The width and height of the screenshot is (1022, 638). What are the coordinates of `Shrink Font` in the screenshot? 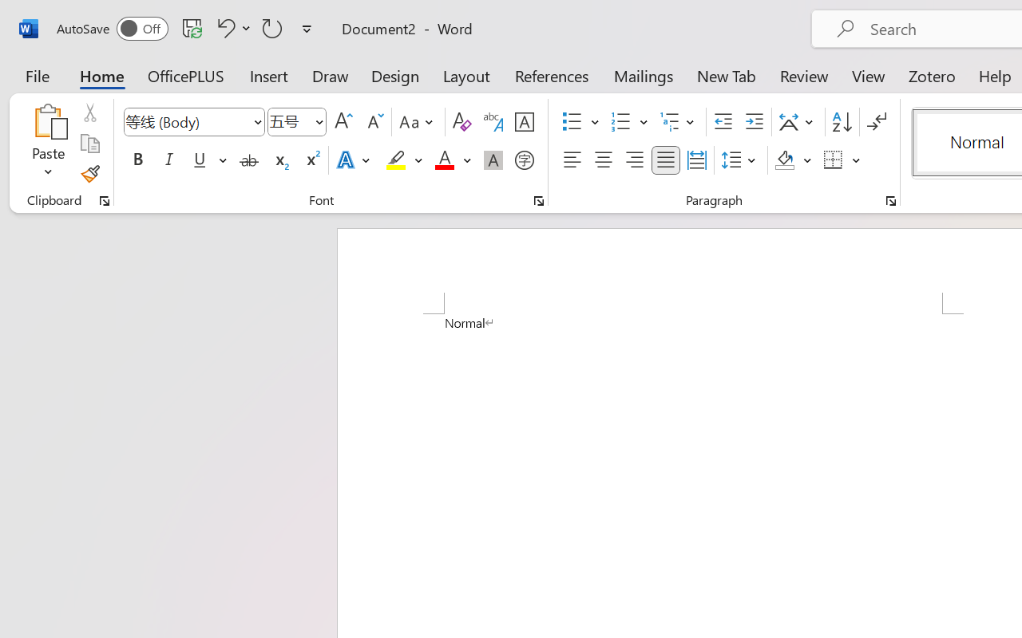 It's located at (374, 122).